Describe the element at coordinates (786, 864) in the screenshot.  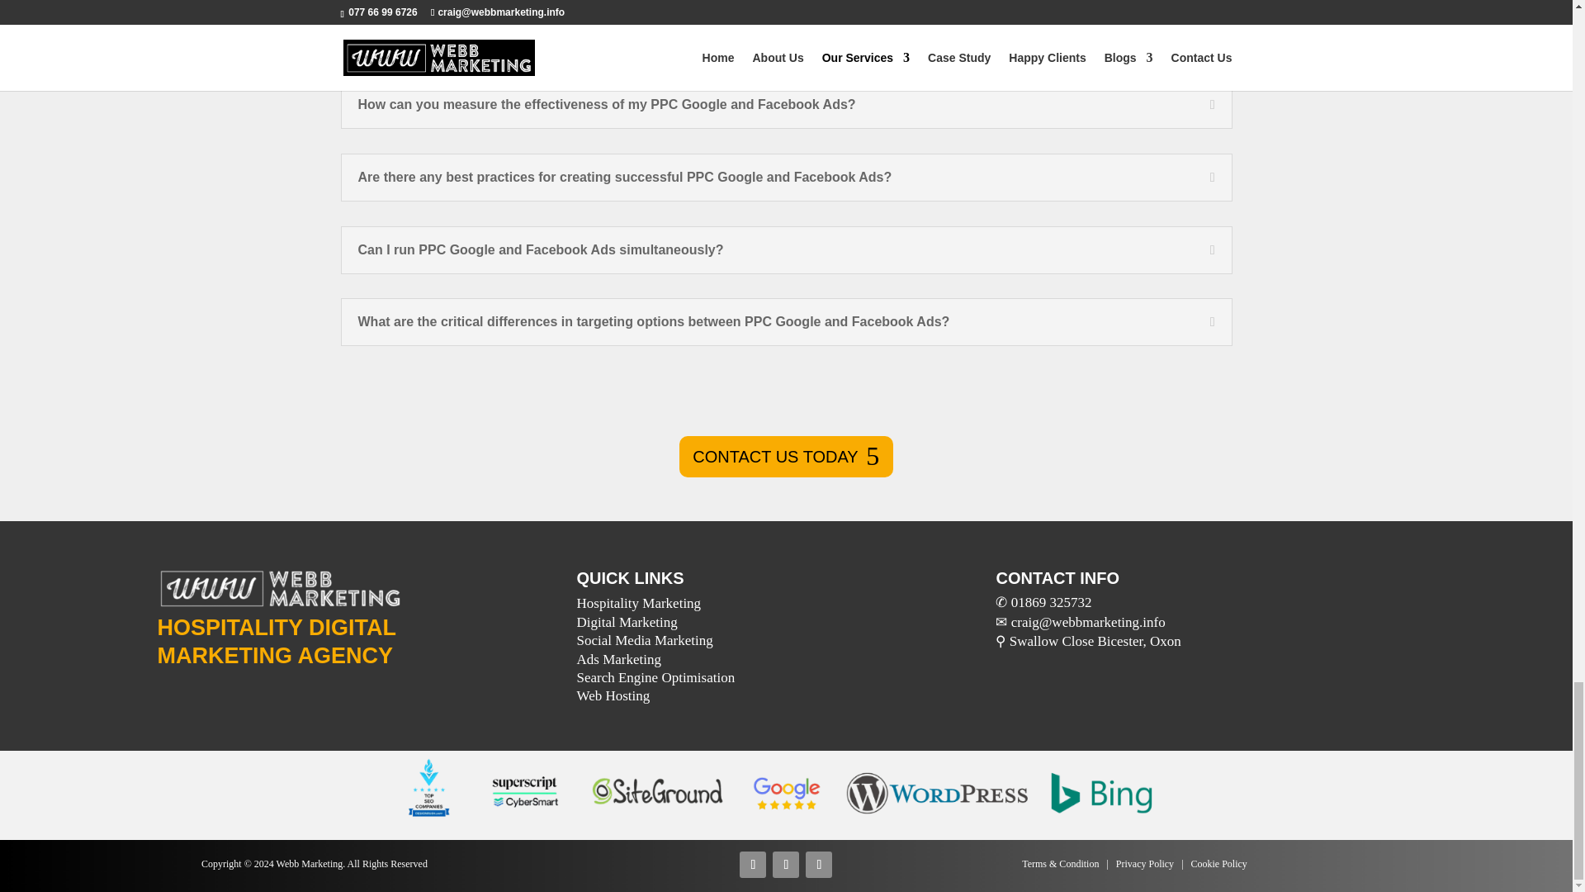
I see `Follow on LinkedIn` at that location.